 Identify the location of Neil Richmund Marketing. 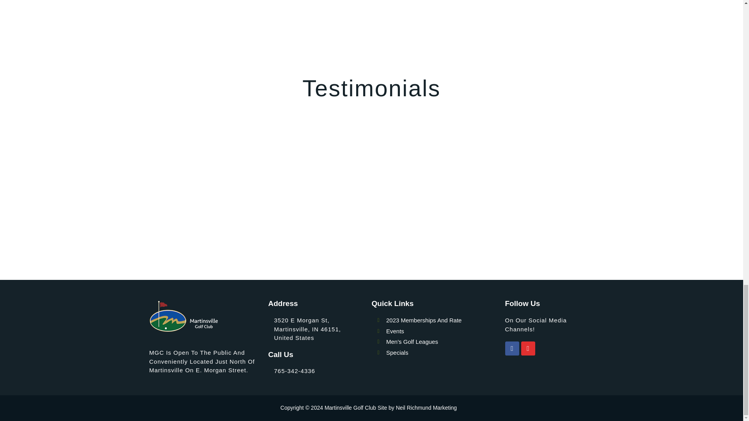
(426, 408).